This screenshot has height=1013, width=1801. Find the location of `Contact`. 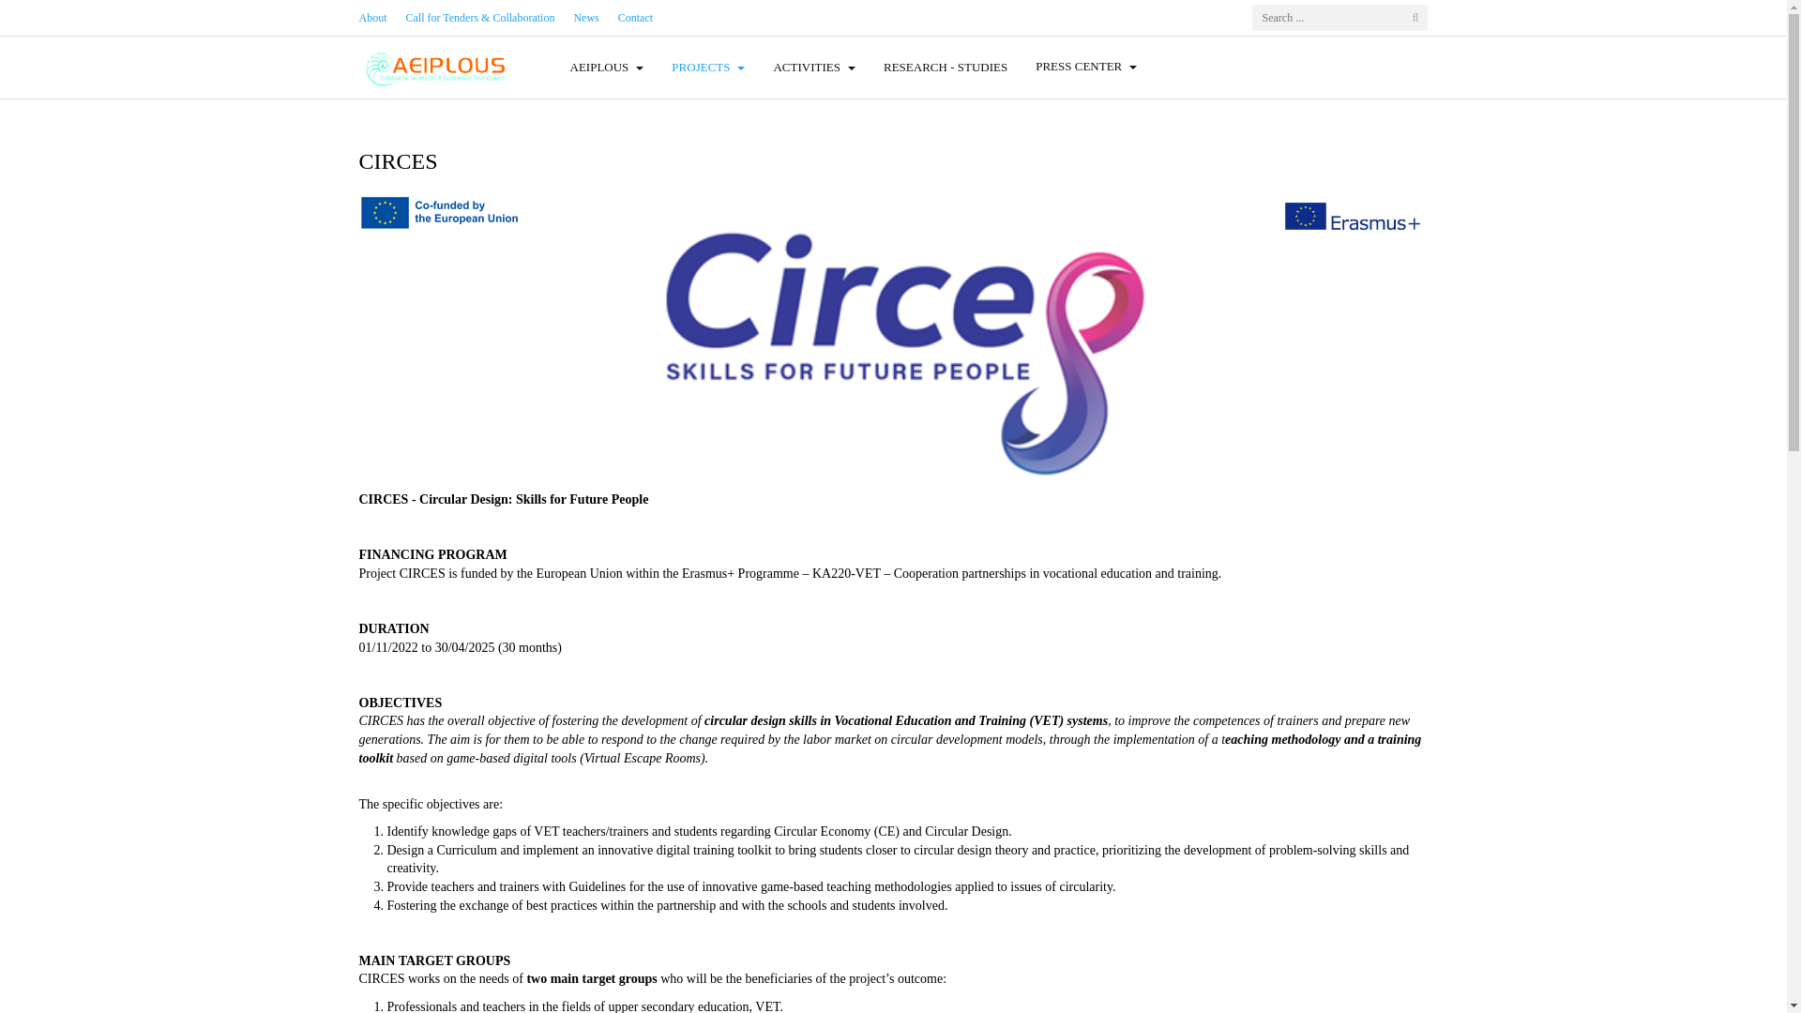

Contact is located at coordinates (634, 18).